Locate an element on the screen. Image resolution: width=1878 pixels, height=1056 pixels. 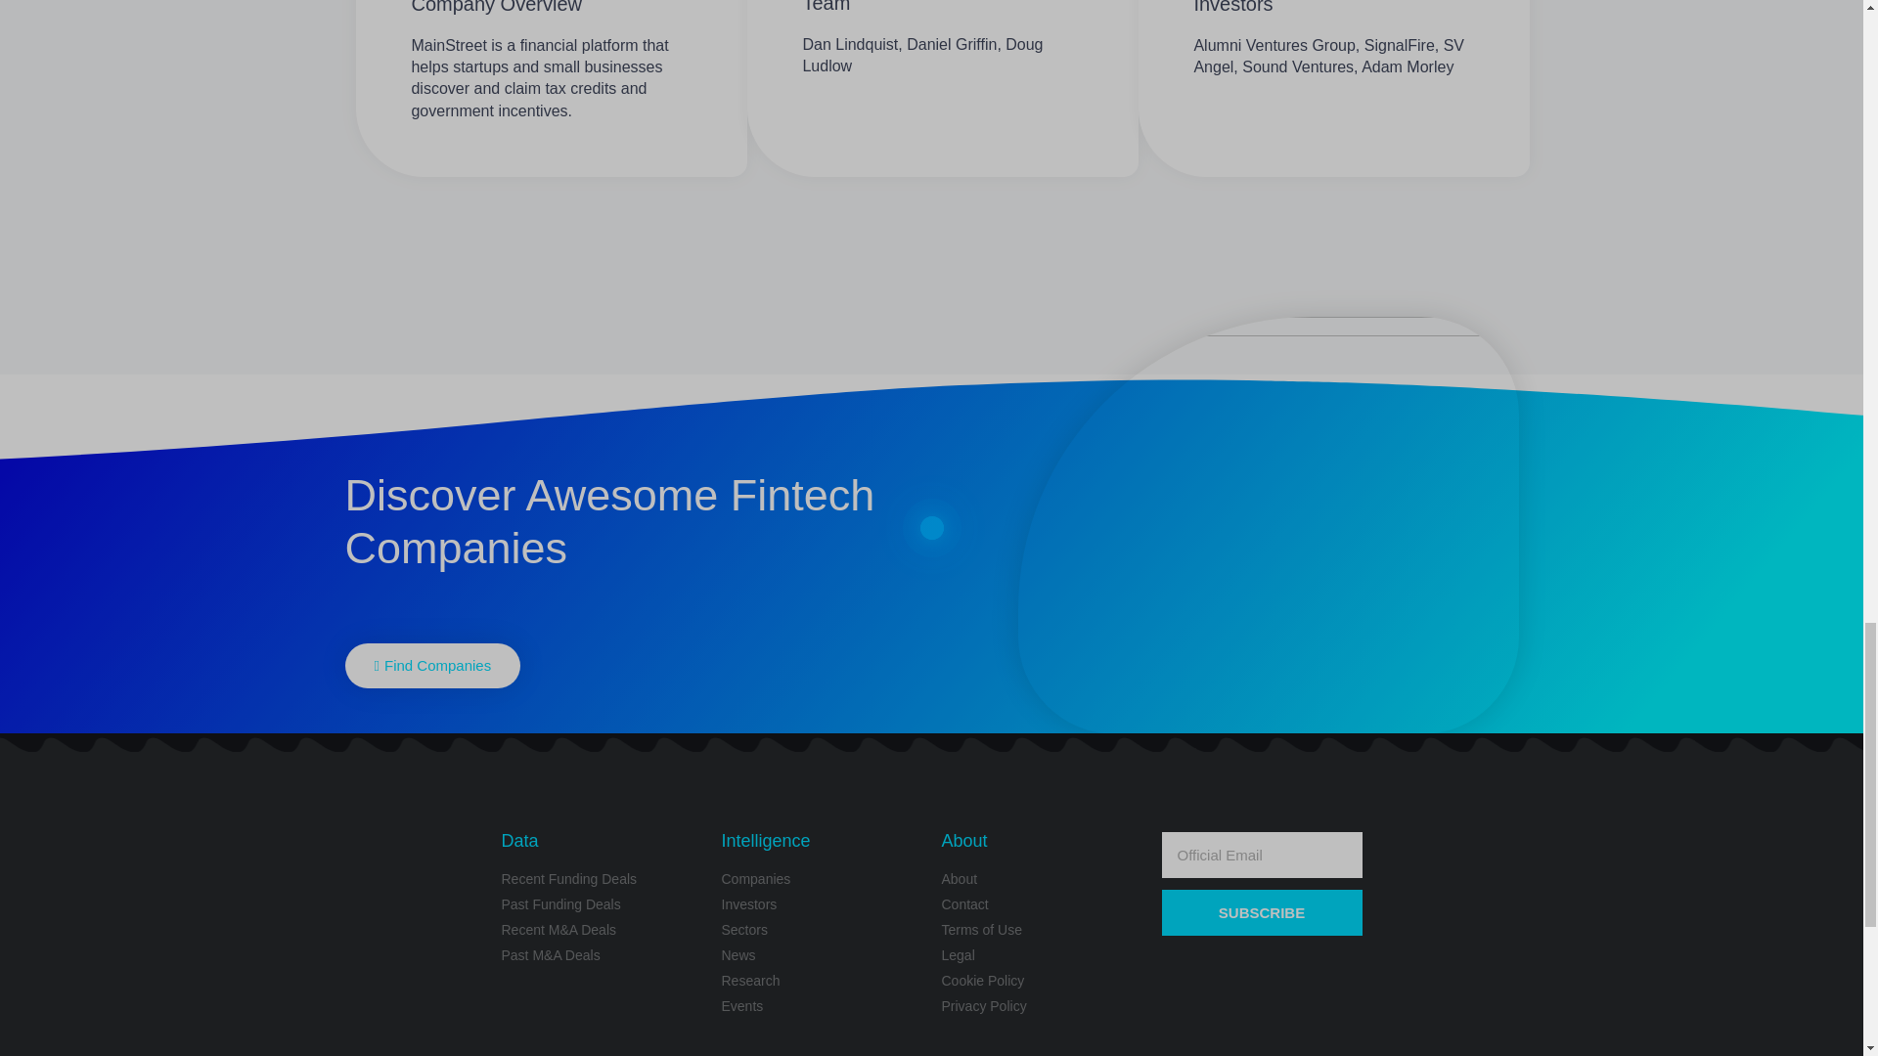
Contact is located at coordinates (1041, 904).